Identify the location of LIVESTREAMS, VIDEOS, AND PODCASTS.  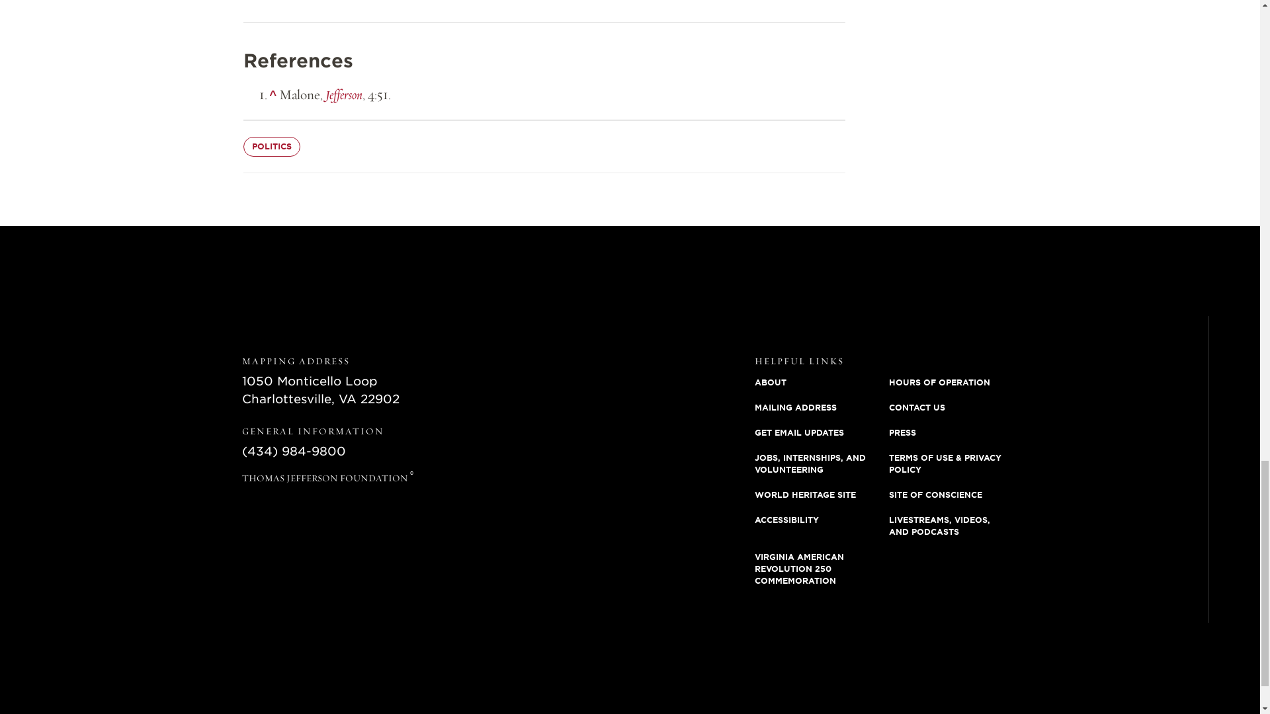
(956, 526).